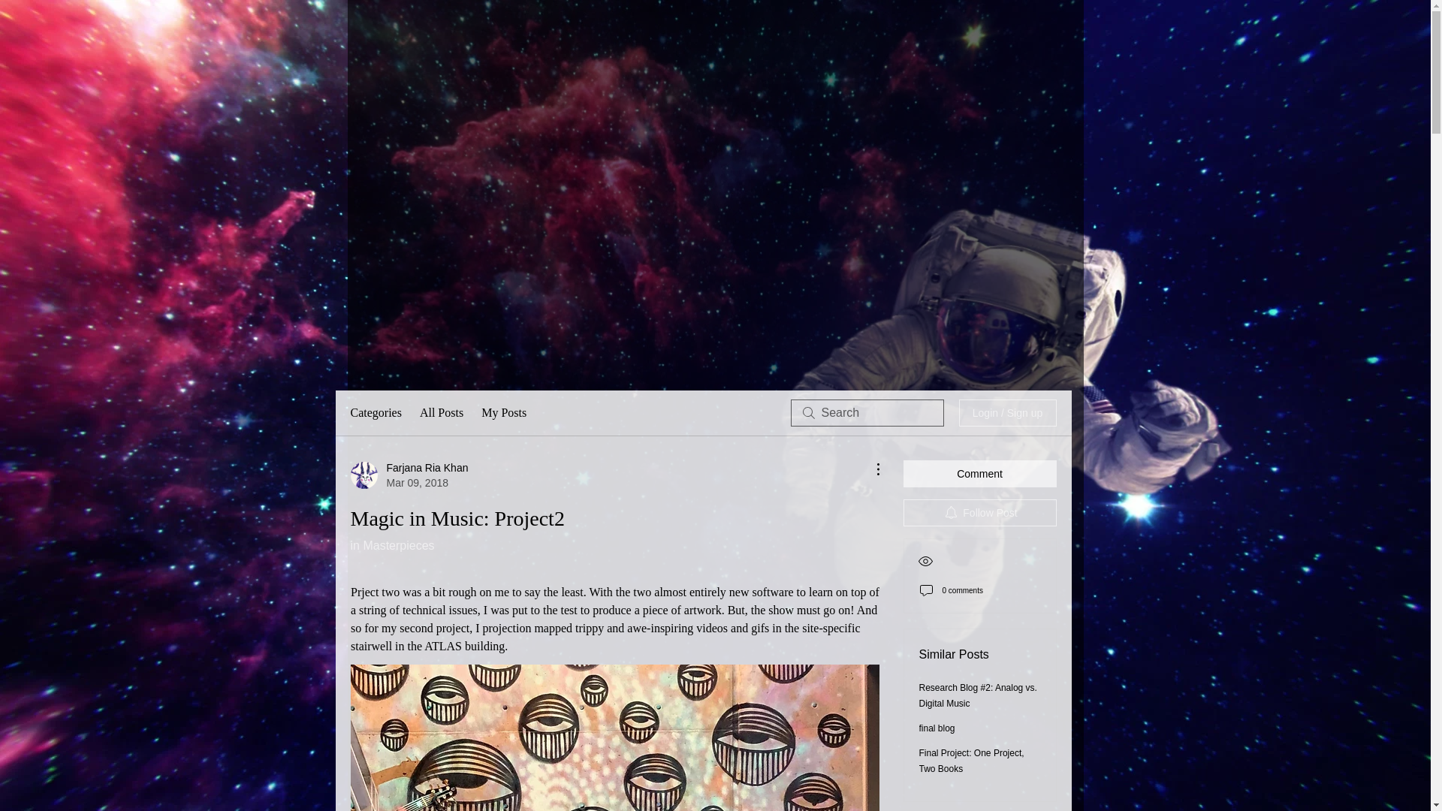  What do you see at coordinates (972, 761) in the screenshot?
I see `Final Project: One Project, Two Books` at bounding box center [972, 761].